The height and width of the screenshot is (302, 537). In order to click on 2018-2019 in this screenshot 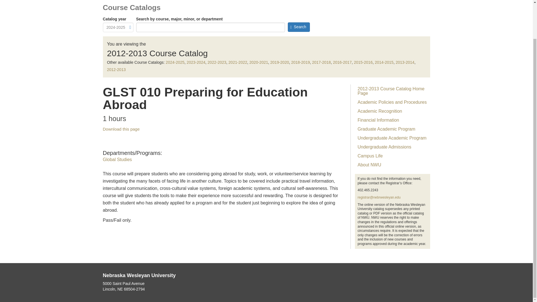, I will do `click(300, 62)`.